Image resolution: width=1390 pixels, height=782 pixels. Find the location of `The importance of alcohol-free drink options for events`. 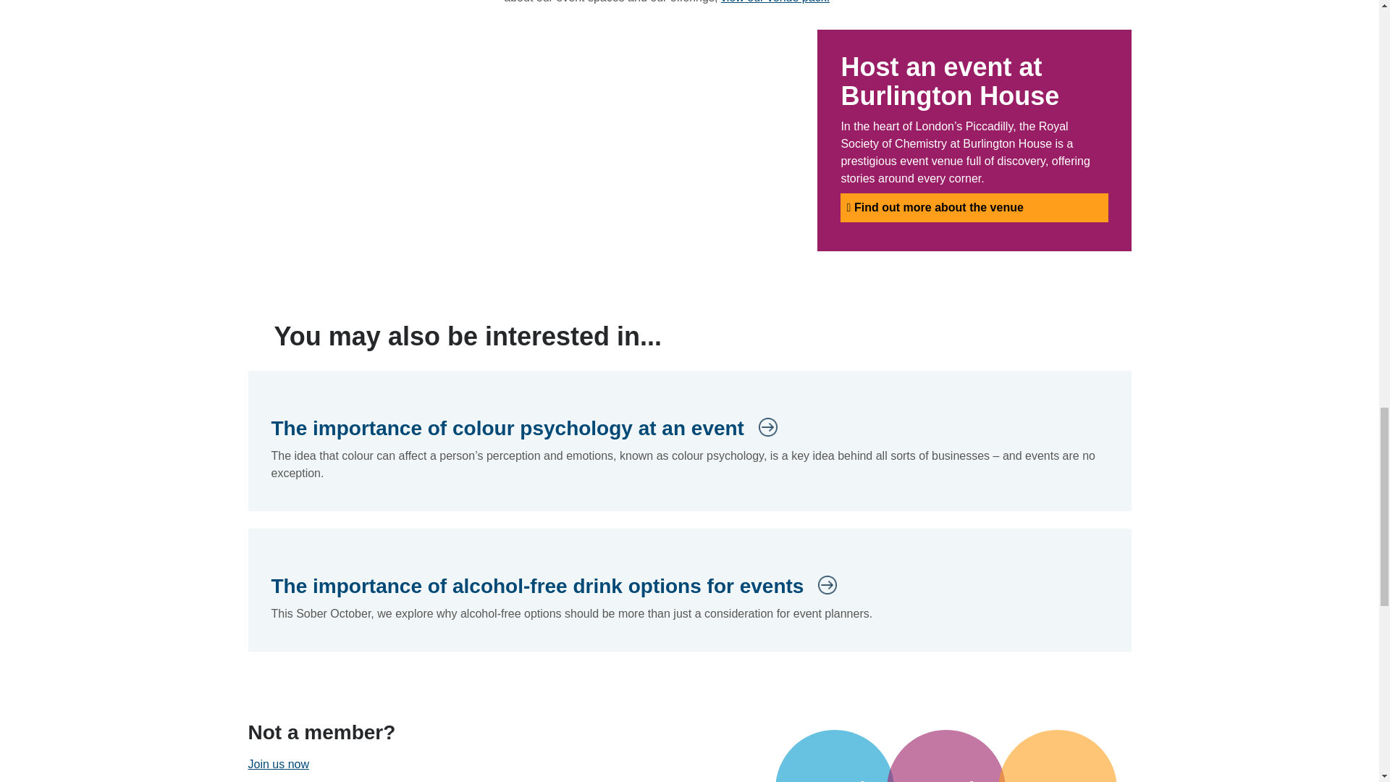

The importance of alcohol-free drink options for events is located at coordinates (553, 586).